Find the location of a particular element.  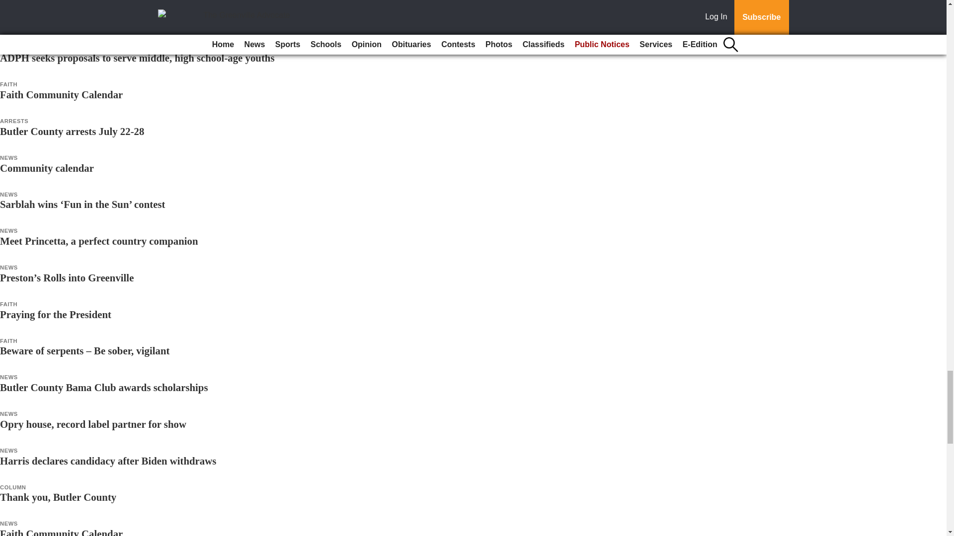

Norman McGowin provides decades of dedicated care is located at coordinates (119, 22).